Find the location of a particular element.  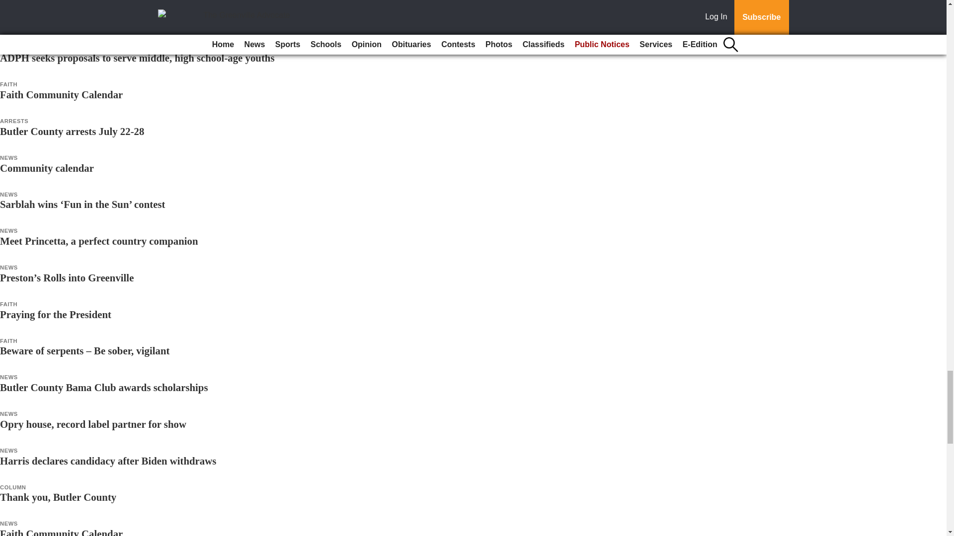

Norman McGowin provides decades of dedicated care is located at coordinates (119, 22).